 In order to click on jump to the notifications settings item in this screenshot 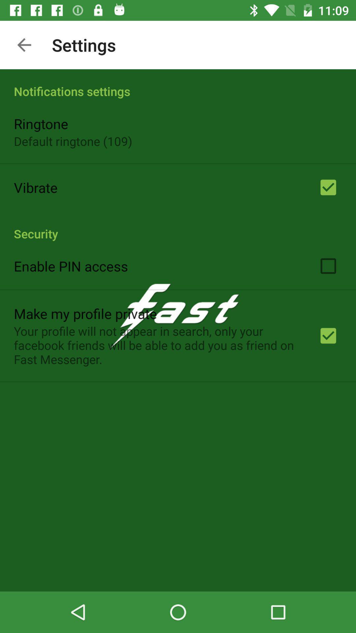, I will do `click(178, 84)`.